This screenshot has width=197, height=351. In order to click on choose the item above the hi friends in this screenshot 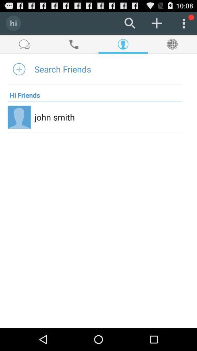, I will do `click(63, 69)`.